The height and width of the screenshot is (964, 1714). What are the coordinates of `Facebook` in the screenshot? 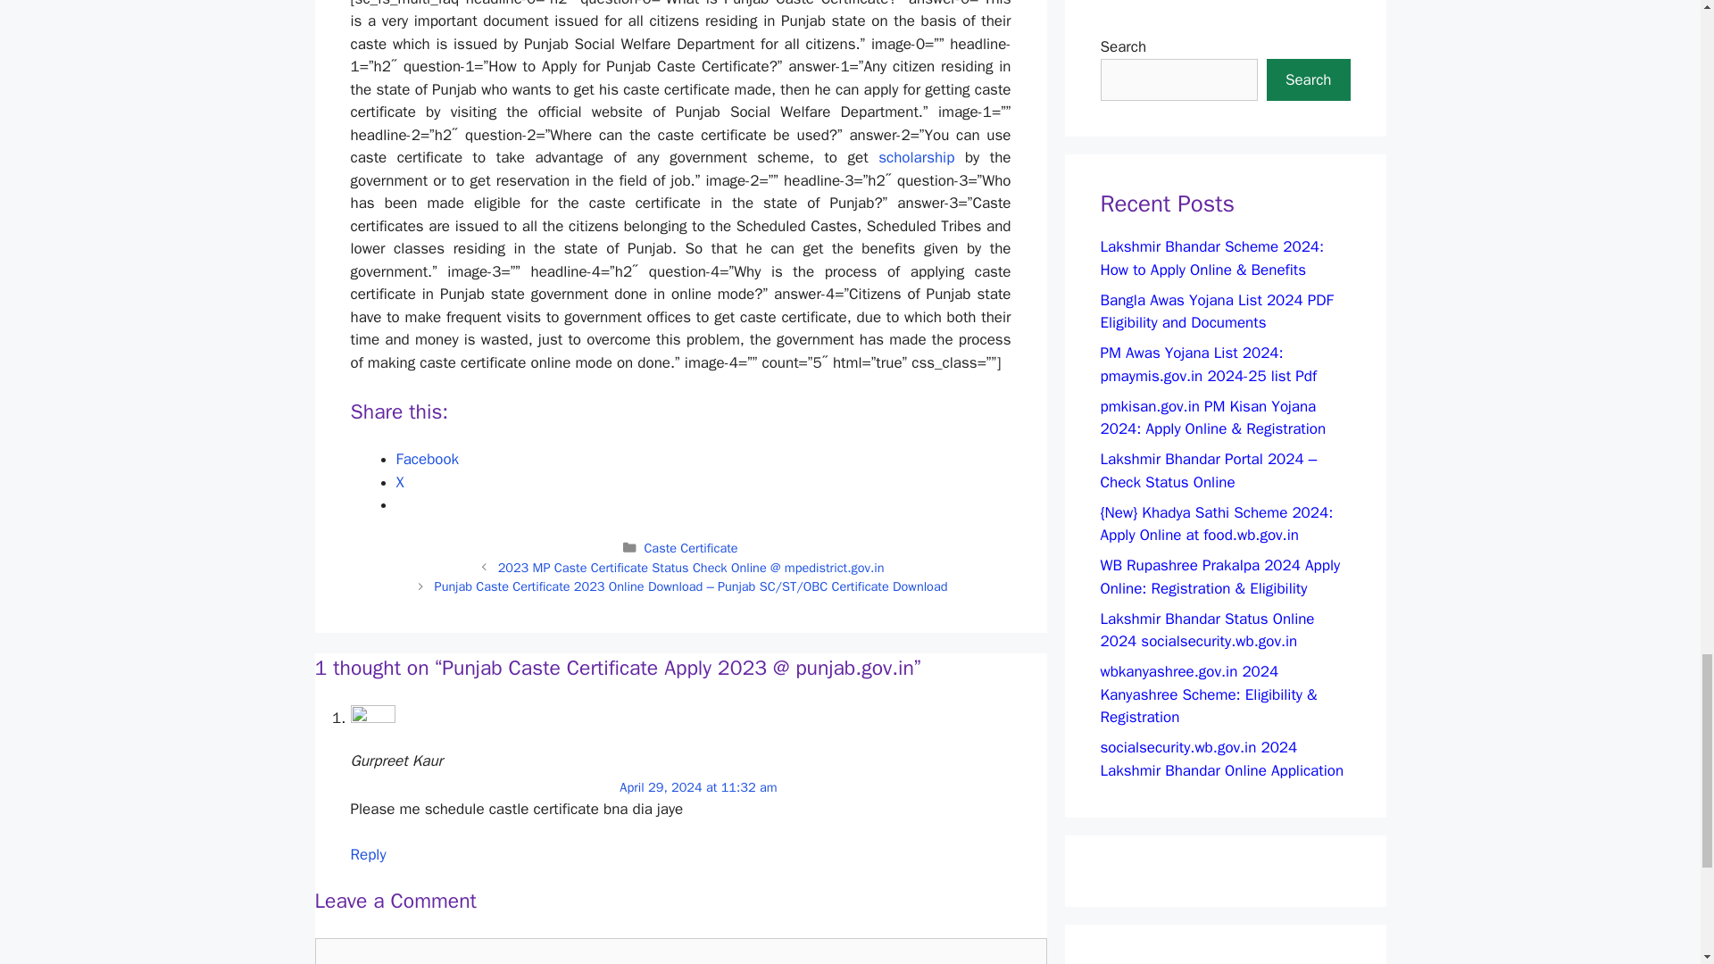 It's located at (427, 459).